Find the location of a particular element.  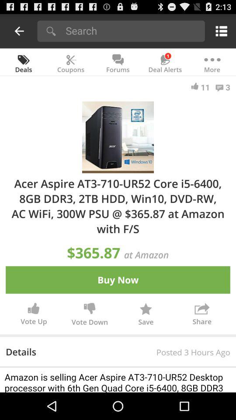

open the icon above the more app is located at coordinates (219, 31).